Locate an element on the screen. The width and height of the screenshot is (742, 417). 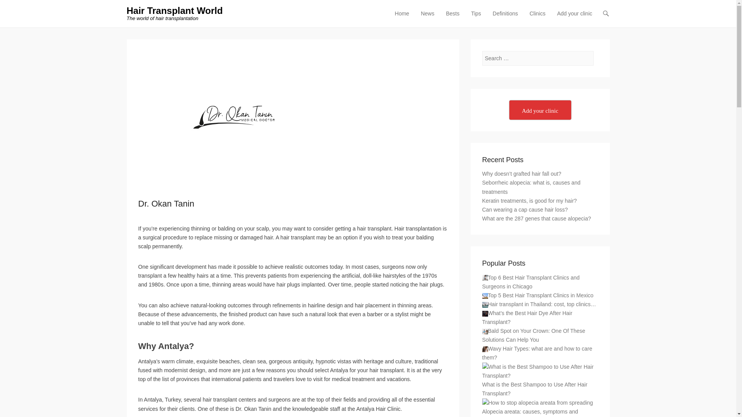
Definitions is located at coordinates (505, 18).